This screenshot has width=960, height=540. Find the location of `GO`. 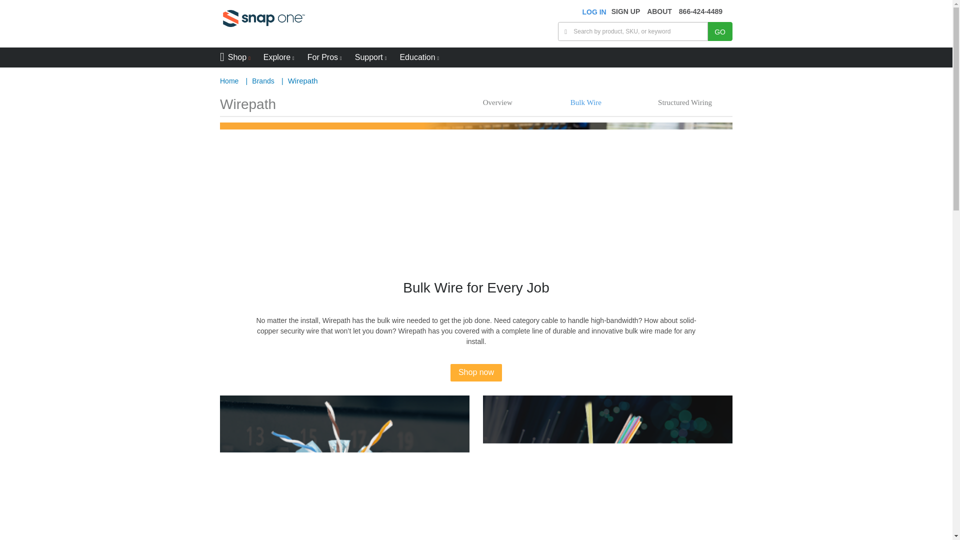

GO is located at coordinates (720, 31).